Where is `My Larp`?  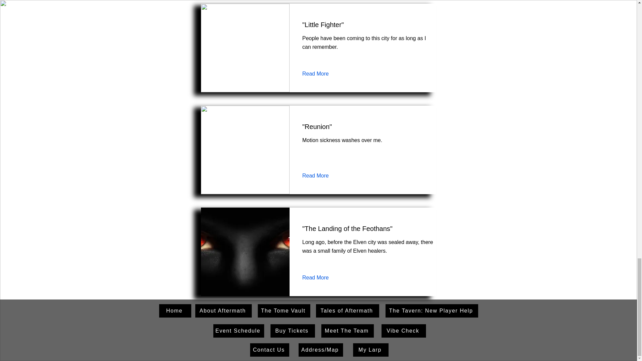 My Larp is located at coordinates (370, 350).